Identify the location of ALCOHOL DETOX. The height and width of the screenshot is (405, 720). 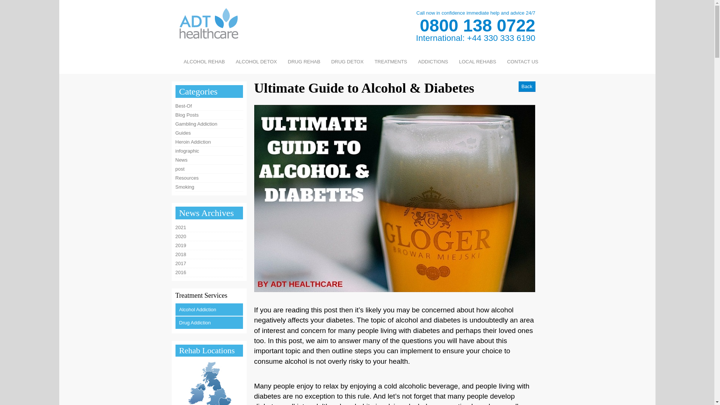
(256, 61).